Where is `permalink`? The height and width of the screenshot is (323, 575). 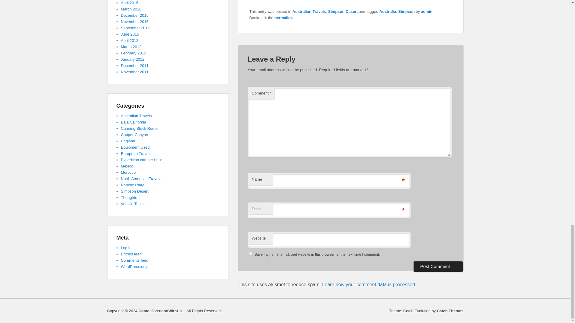 permalink is located at coordinates (283, 17).